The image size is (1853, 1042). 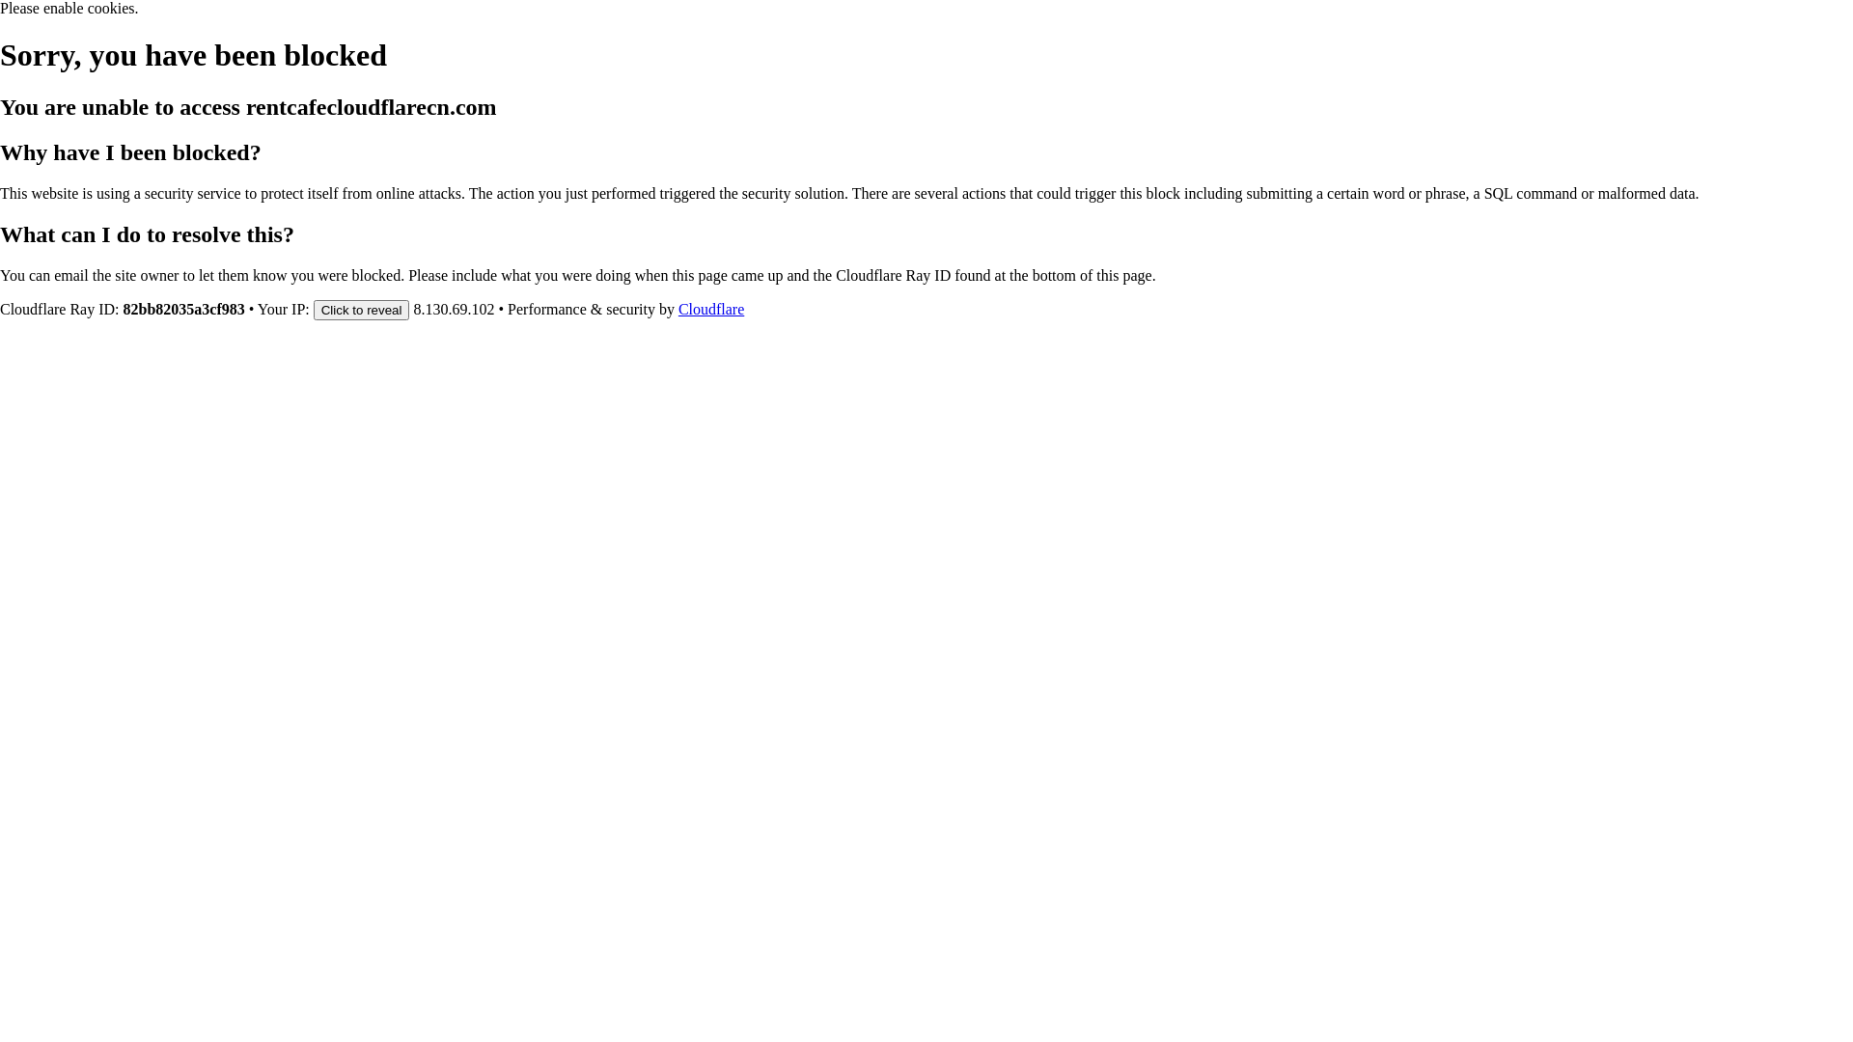 What do you see at coordinates (711, 309) in the screenshot?
I see `Cloudflare` at bounding box center [711, 309].